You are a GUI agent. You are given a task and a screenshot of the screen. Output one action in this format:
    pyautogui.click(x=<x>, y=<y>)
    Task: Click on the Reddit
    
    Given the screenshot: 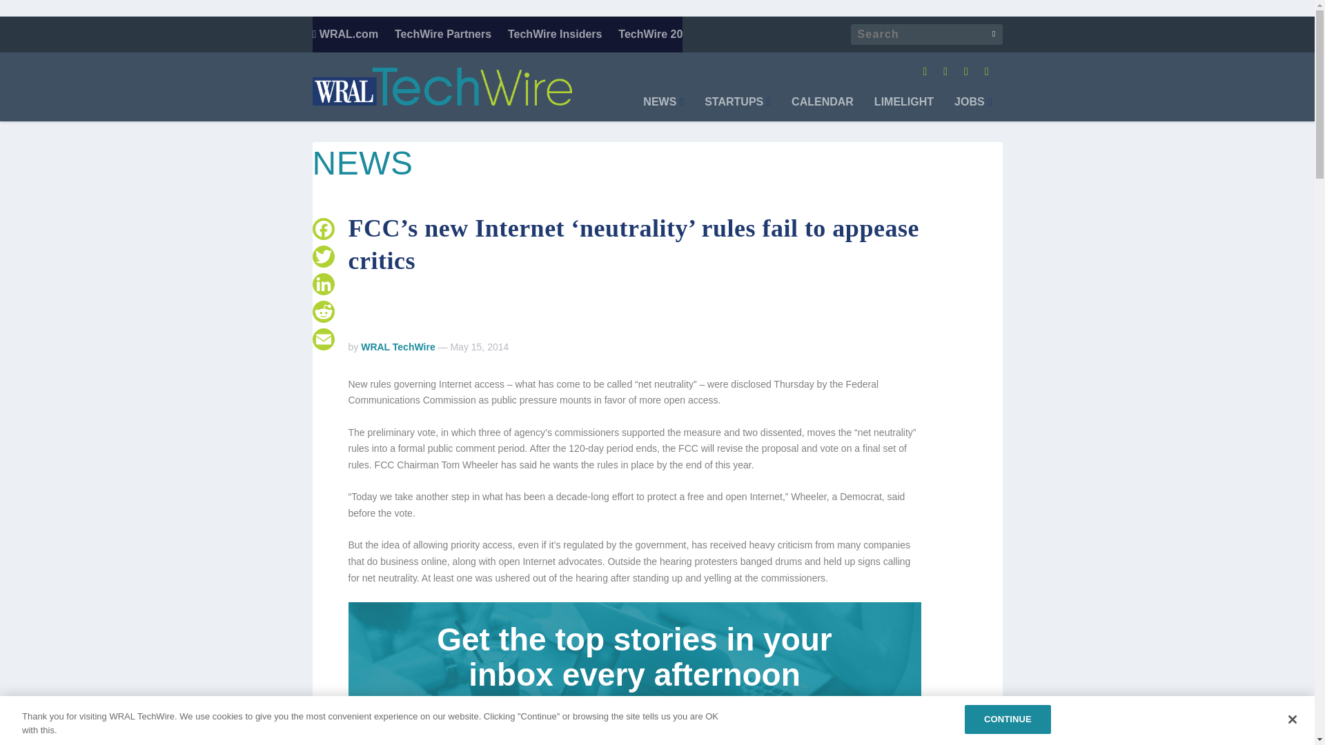 What is the action you would take?
    pyautogui.click(x=322, y=312)
    